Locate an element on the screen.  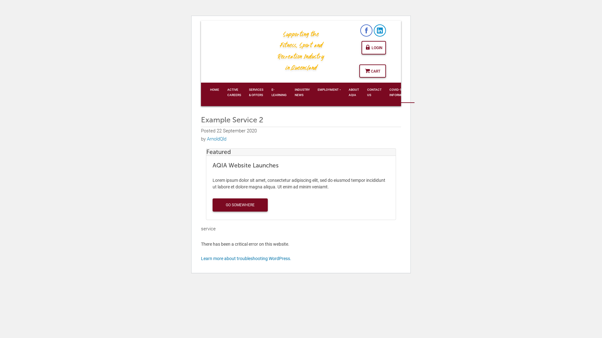
CONTACT US is located at coordinates (374, 93).